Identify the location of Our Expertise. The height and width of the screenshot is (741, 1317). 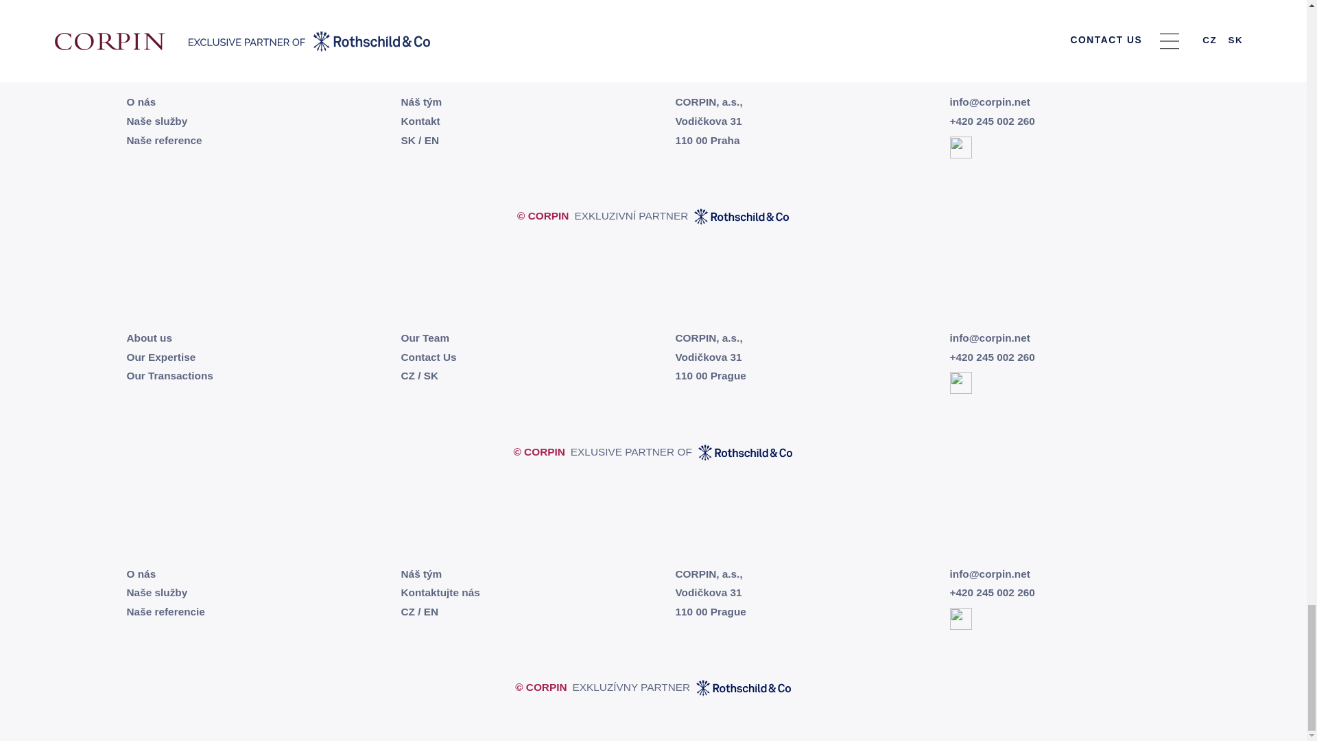
(161, 357).